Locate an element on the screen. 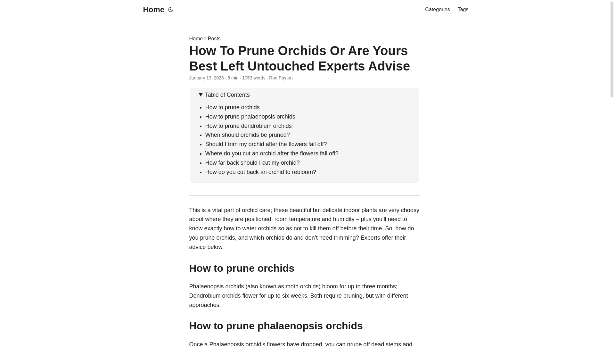 This screenshot has height=346, width=615. Home is located at coordinates (152, 10).